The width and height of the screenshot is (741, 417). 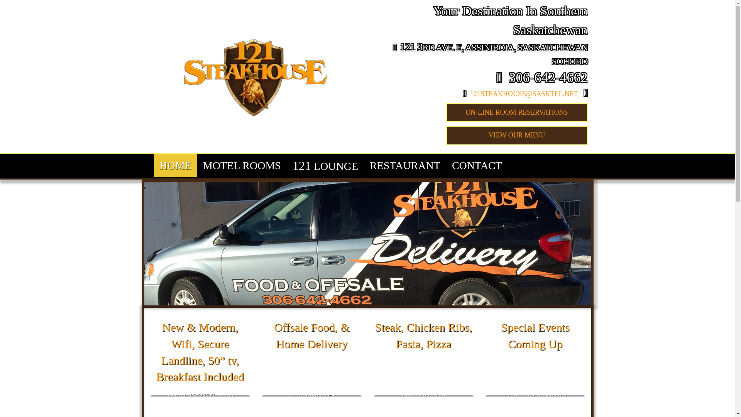 I want to click on New & Modern Rooms, so click(x=200, y=358).